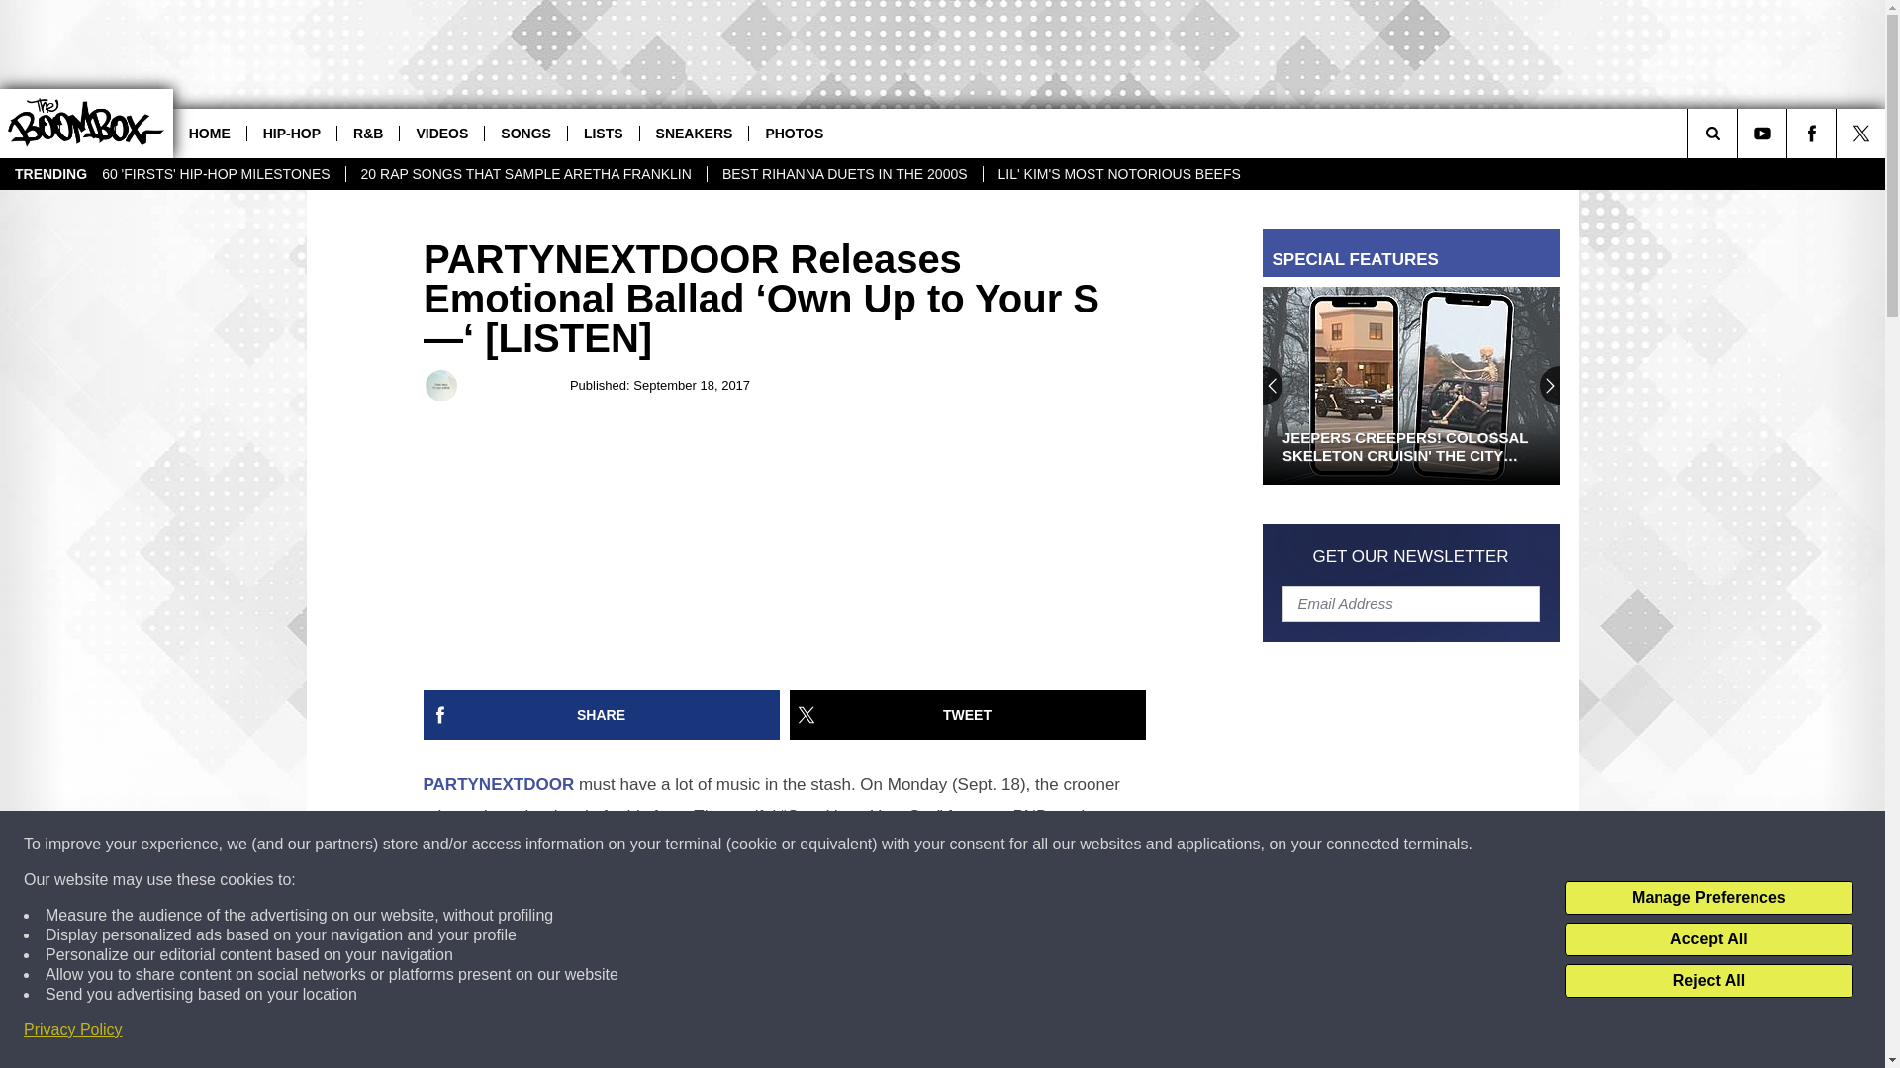 The height and width of the screenshot is (1068, 1900). What do you see at coordinates (1708, 898) in the screenshot?
I see `Manage Preferences` at bounding box center [1708, 898].